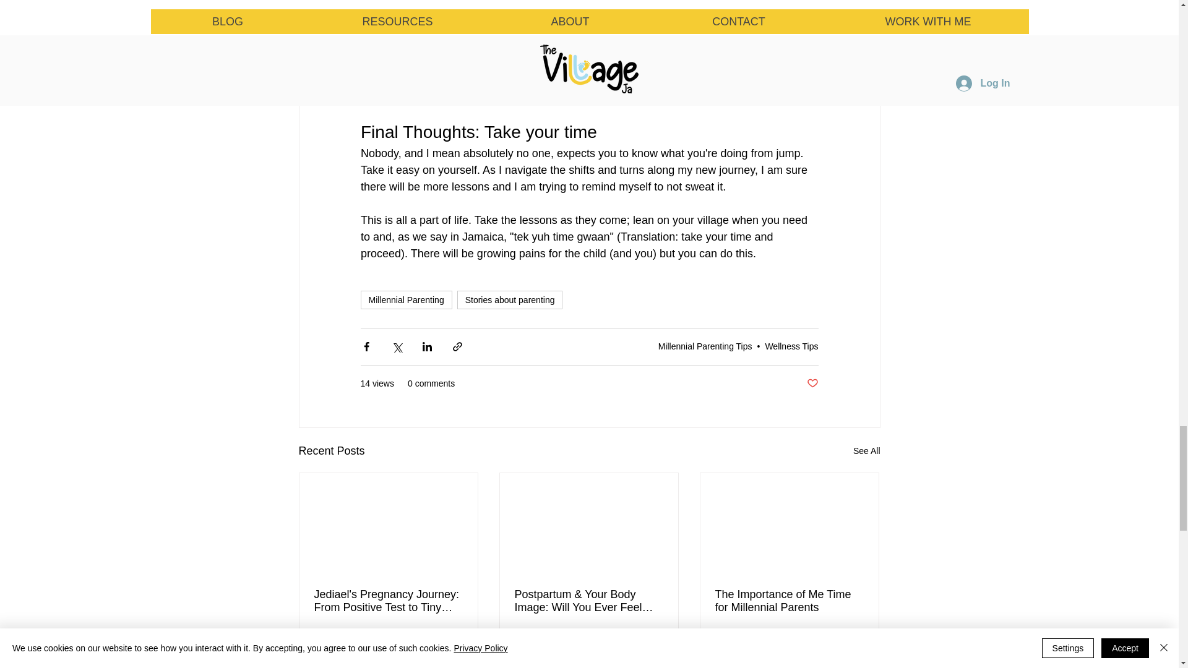 This screenshot has height=668, width=1188. Describe the element at coordinates (355, 644) in the screenshot. I see `The Importance of Me Time for Millennial Parents` at that location.